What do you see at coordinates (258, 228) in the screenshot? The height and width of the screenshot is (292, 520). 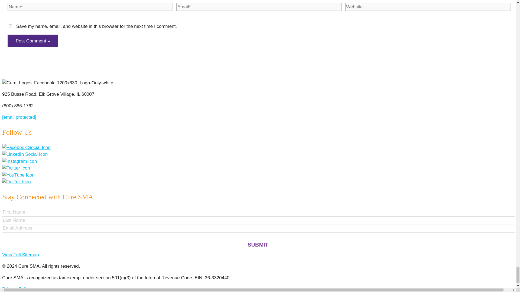 I see `Email Address` at bounding box center [258, 228].